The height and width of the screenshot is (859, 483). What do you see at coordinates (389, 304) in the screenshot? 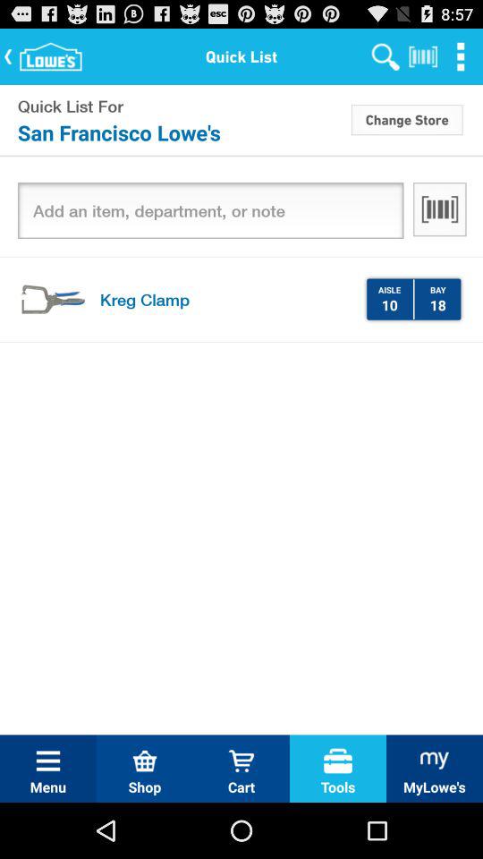
I see `choose item to the right of kreg clamp item` at bounding box center [389, 304].